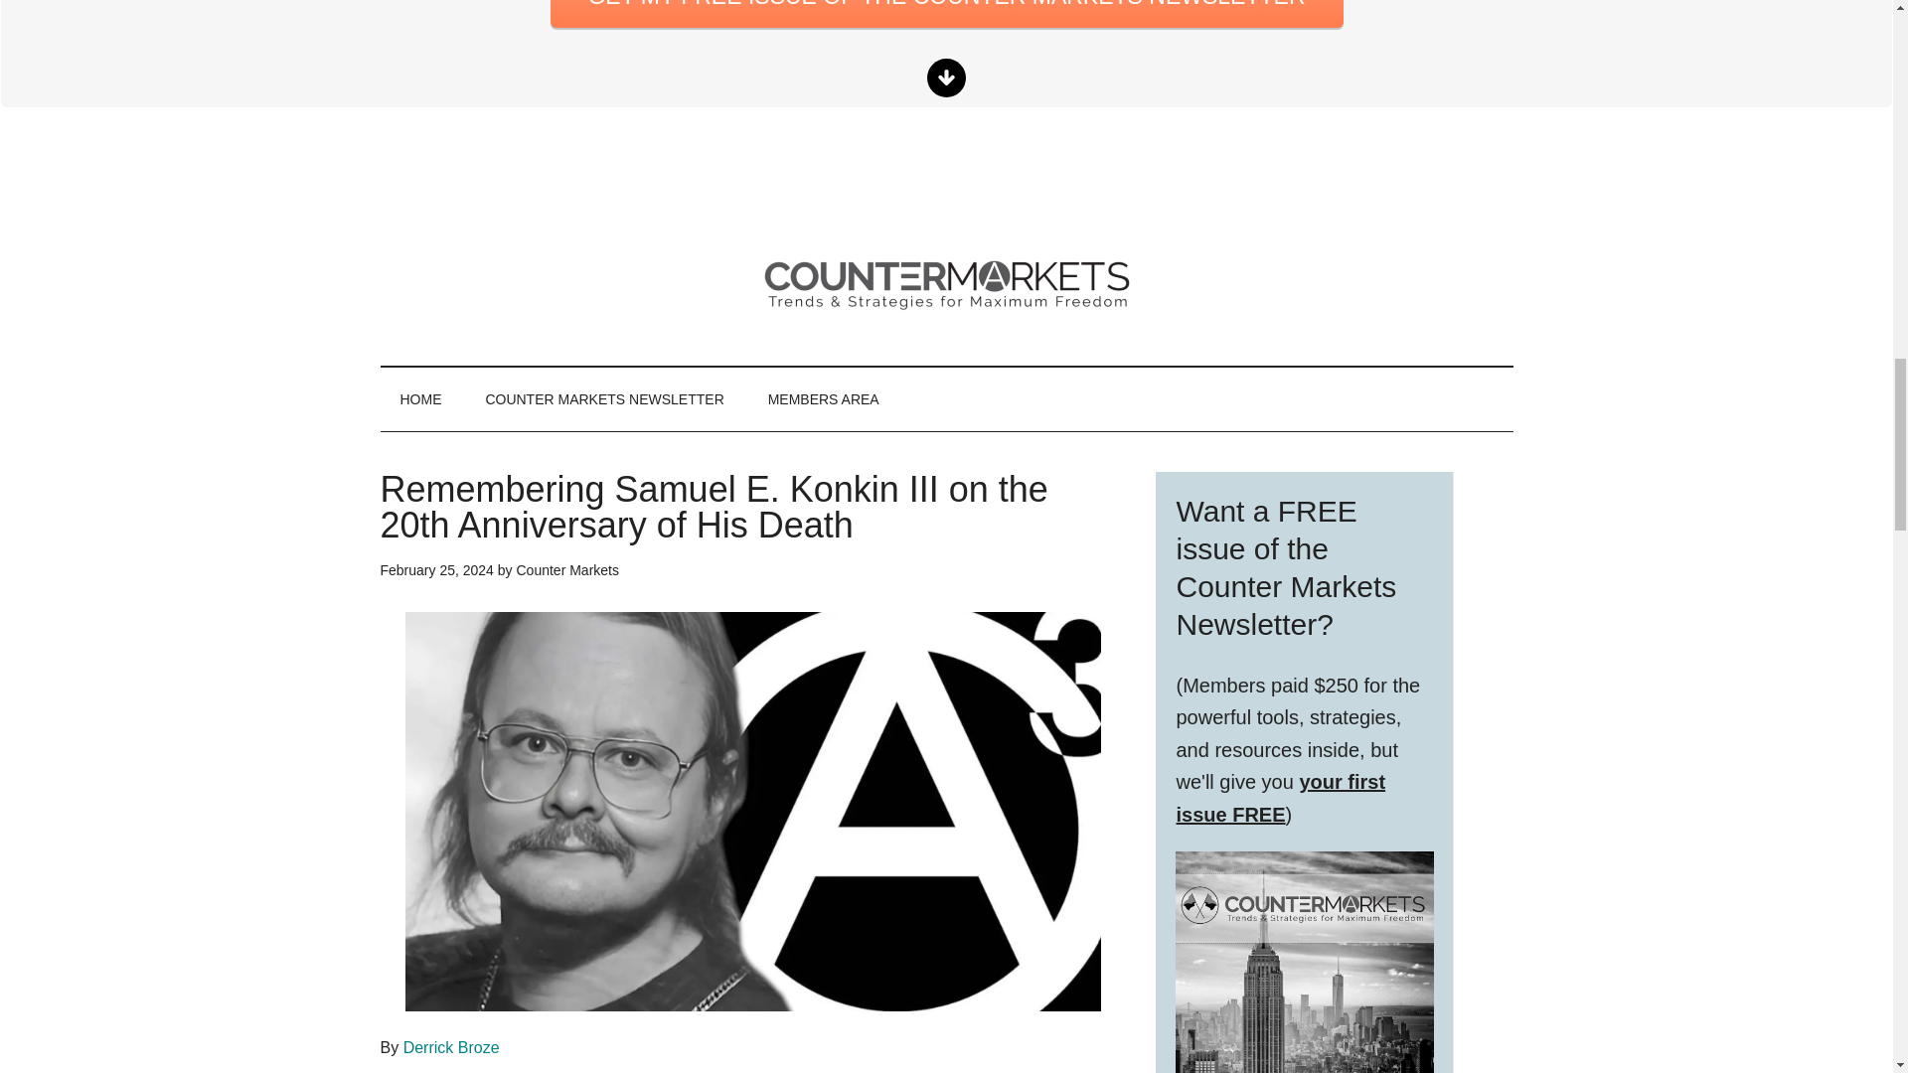  I want to click on countermarketscover, so click(1304, 962).